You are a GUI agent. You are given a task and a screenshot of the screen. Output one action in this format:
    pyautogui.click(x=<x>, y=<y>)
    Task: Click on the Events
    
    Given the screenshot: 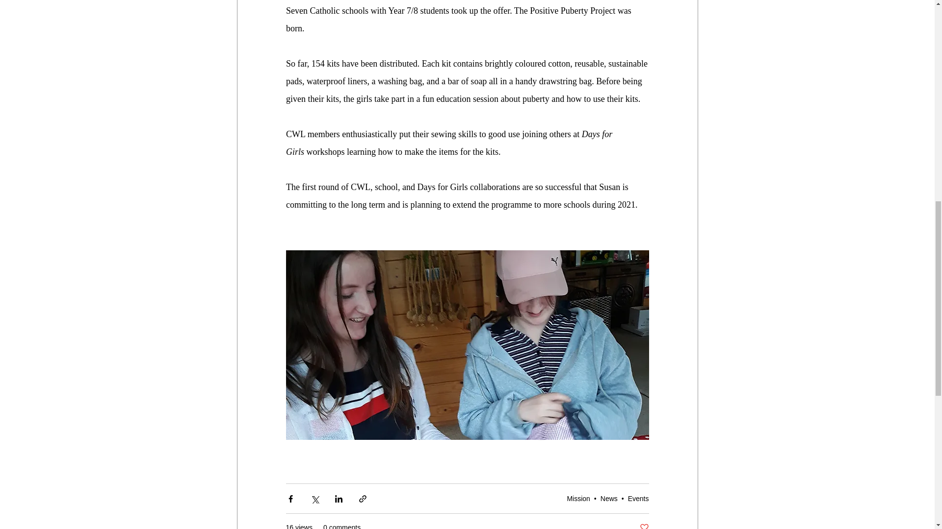 What is the action you would take?
    pyautogui.click(x=638, y=499)
    